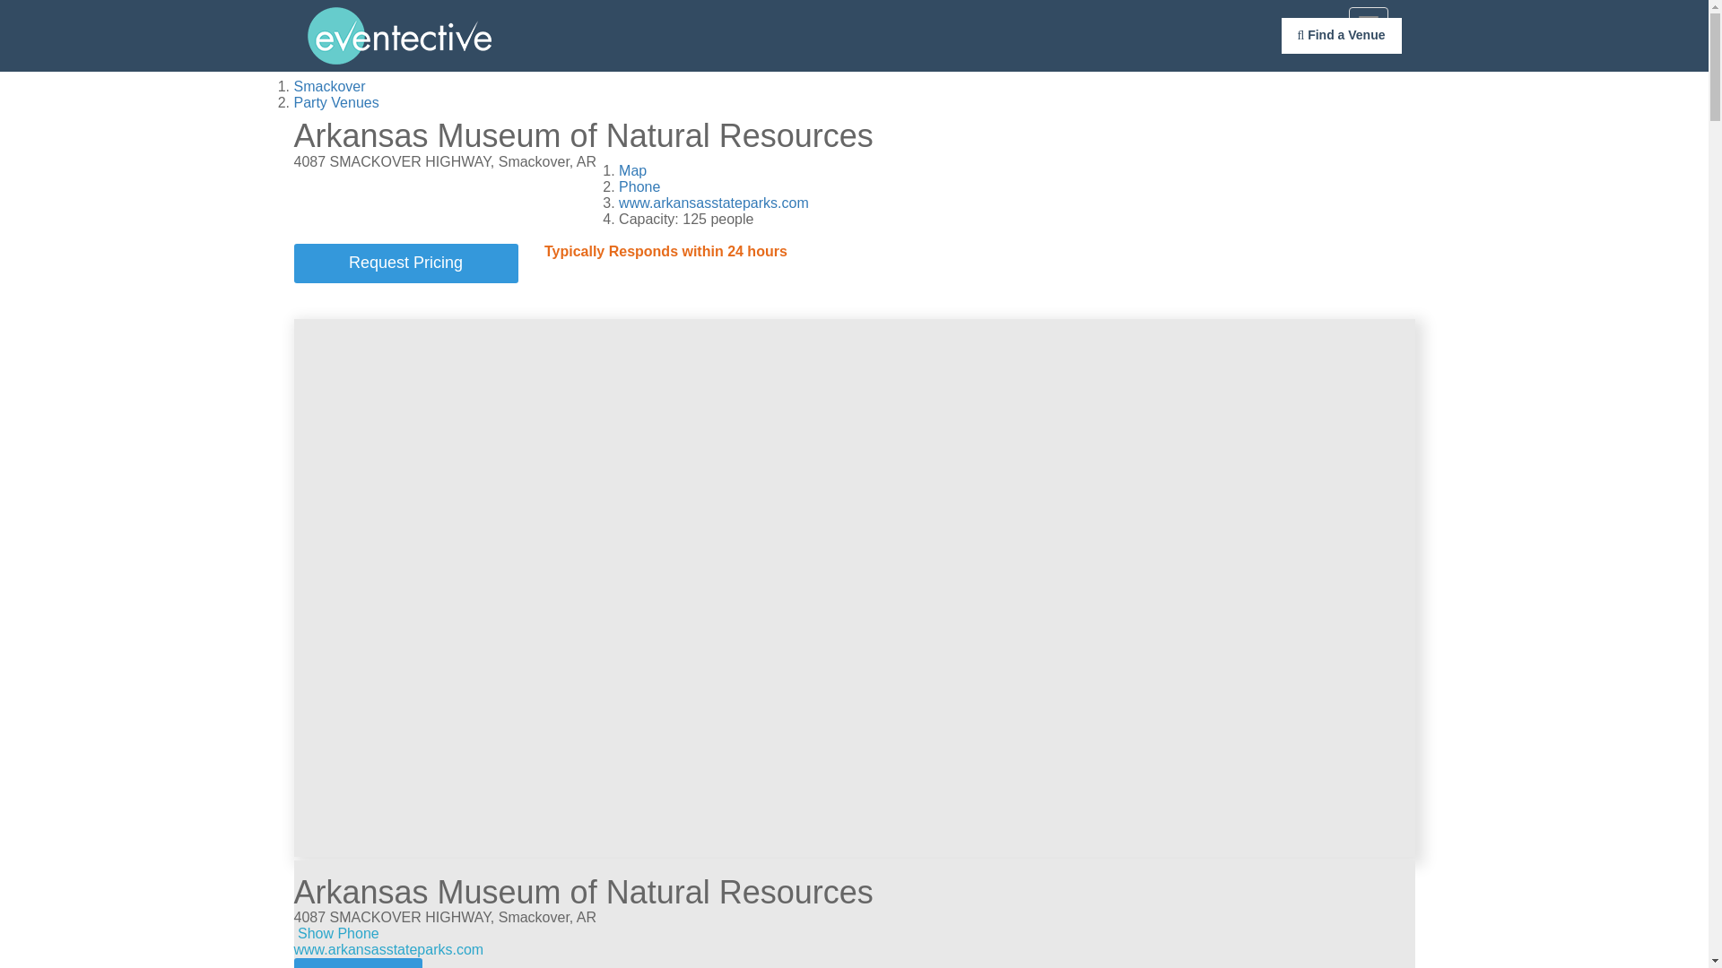 Image resolution: width=1722 pixels, height=968 pixels. What do you see at coordinates (714, 203) in the screenshot?
I see `www.arkansasstateparks.com` at bounding box center [714, 203].